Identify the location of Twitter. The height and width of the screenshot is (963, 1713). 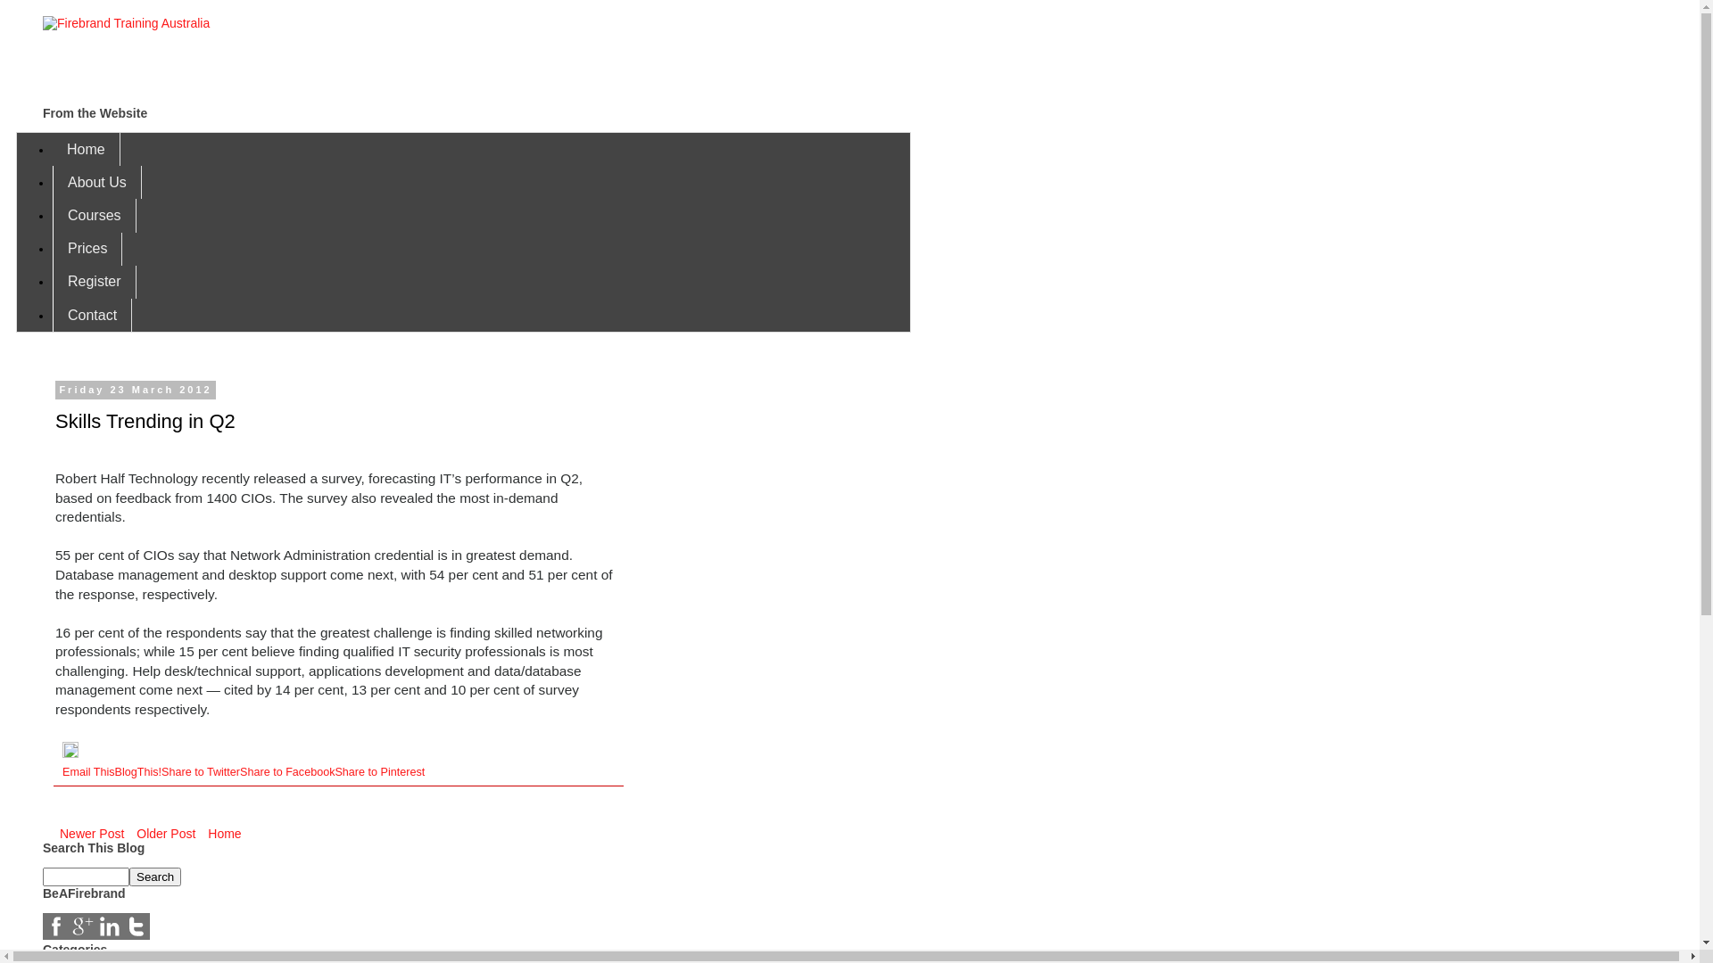
(137, 935).